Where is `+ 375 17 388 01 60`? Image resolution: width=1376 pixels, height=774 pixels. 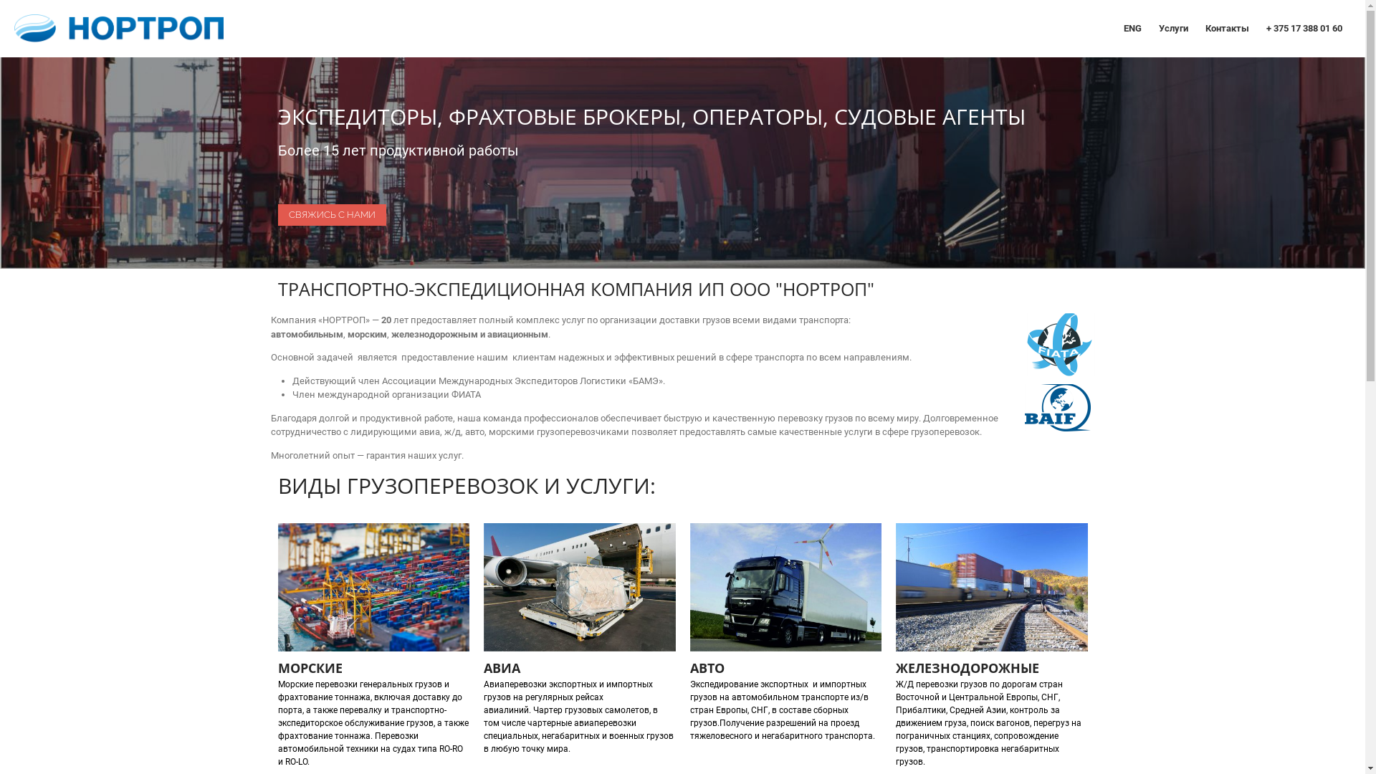 + 375 17 388 01 60 is located at coordinates (1304, 29).